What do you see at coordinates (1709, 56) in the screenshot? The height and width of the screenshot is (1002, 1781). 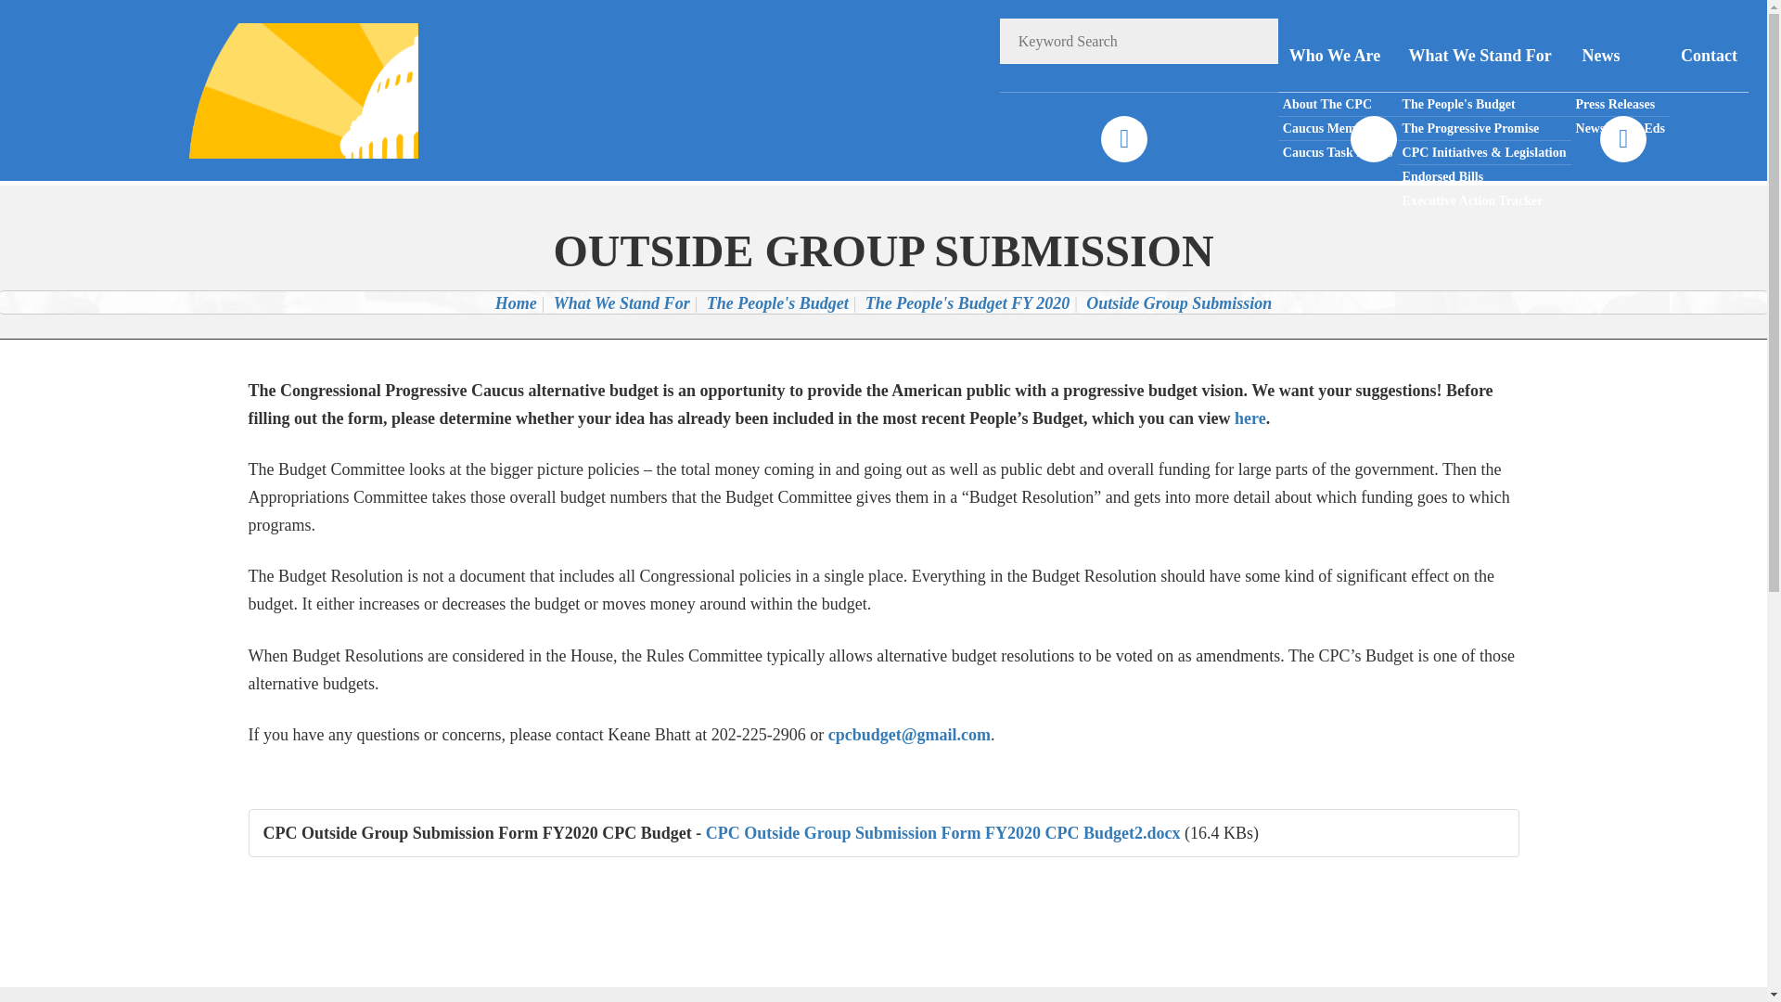 I see `Contact` at bounding box center [1709, 56].